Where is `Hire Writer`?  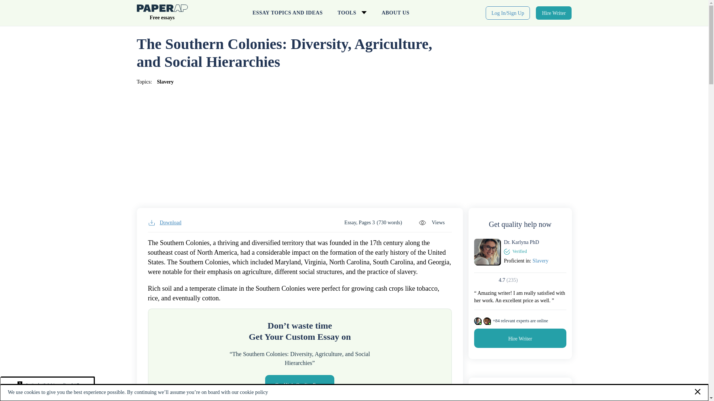
Hire Writer is located at coordinates (520, 338).